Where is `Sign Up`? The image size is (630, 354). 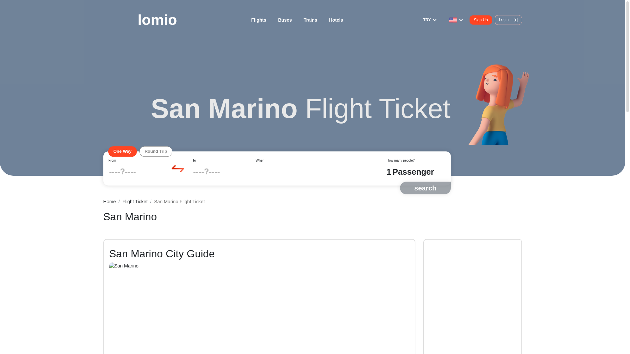
Sign Up is located at coordinates (480, 20).